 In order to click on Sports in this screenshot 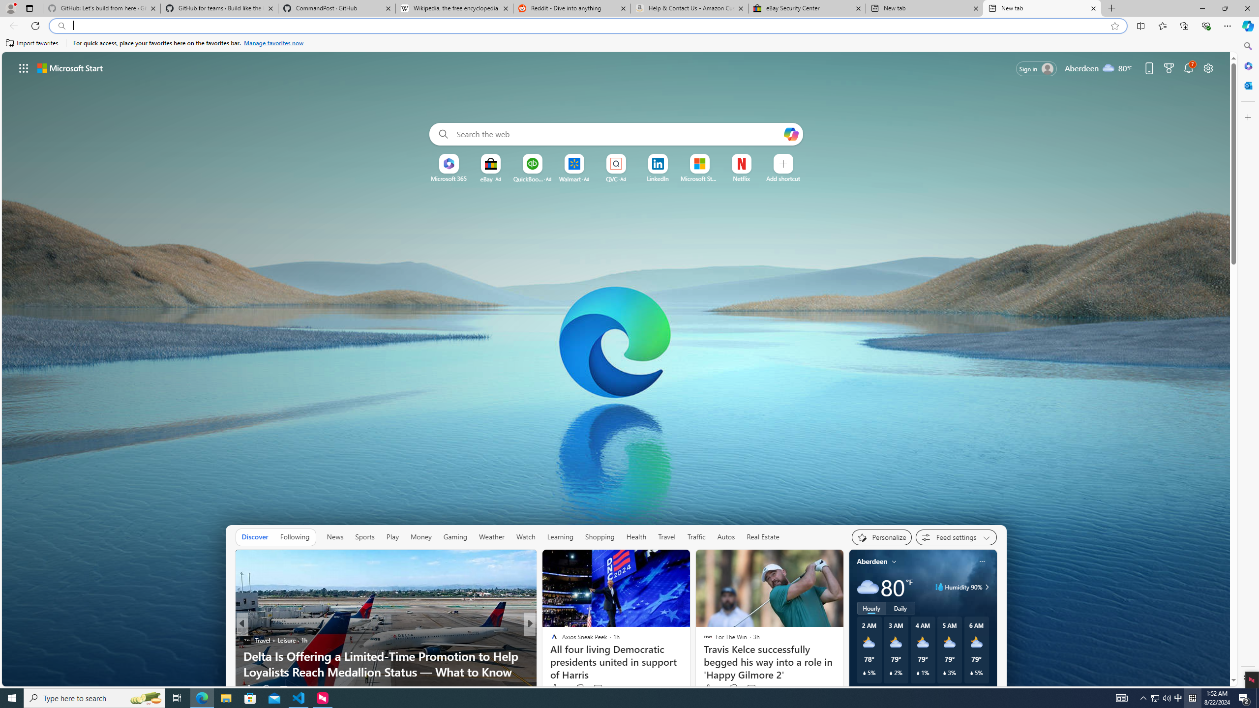, I will do `click(364, 537)`.